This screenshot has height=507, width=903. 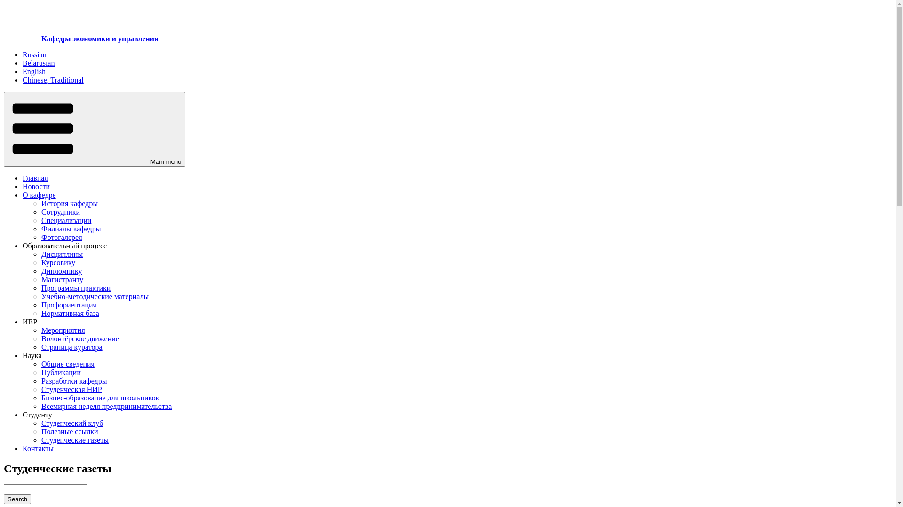 I want to click on Search, so click(x=17, y=499).